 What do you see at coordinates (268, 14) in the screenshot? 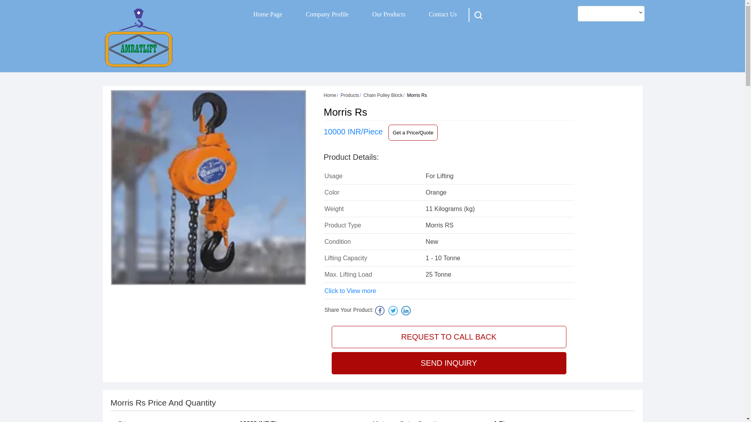
I see `Home Page` at bounding box center [268, 14].